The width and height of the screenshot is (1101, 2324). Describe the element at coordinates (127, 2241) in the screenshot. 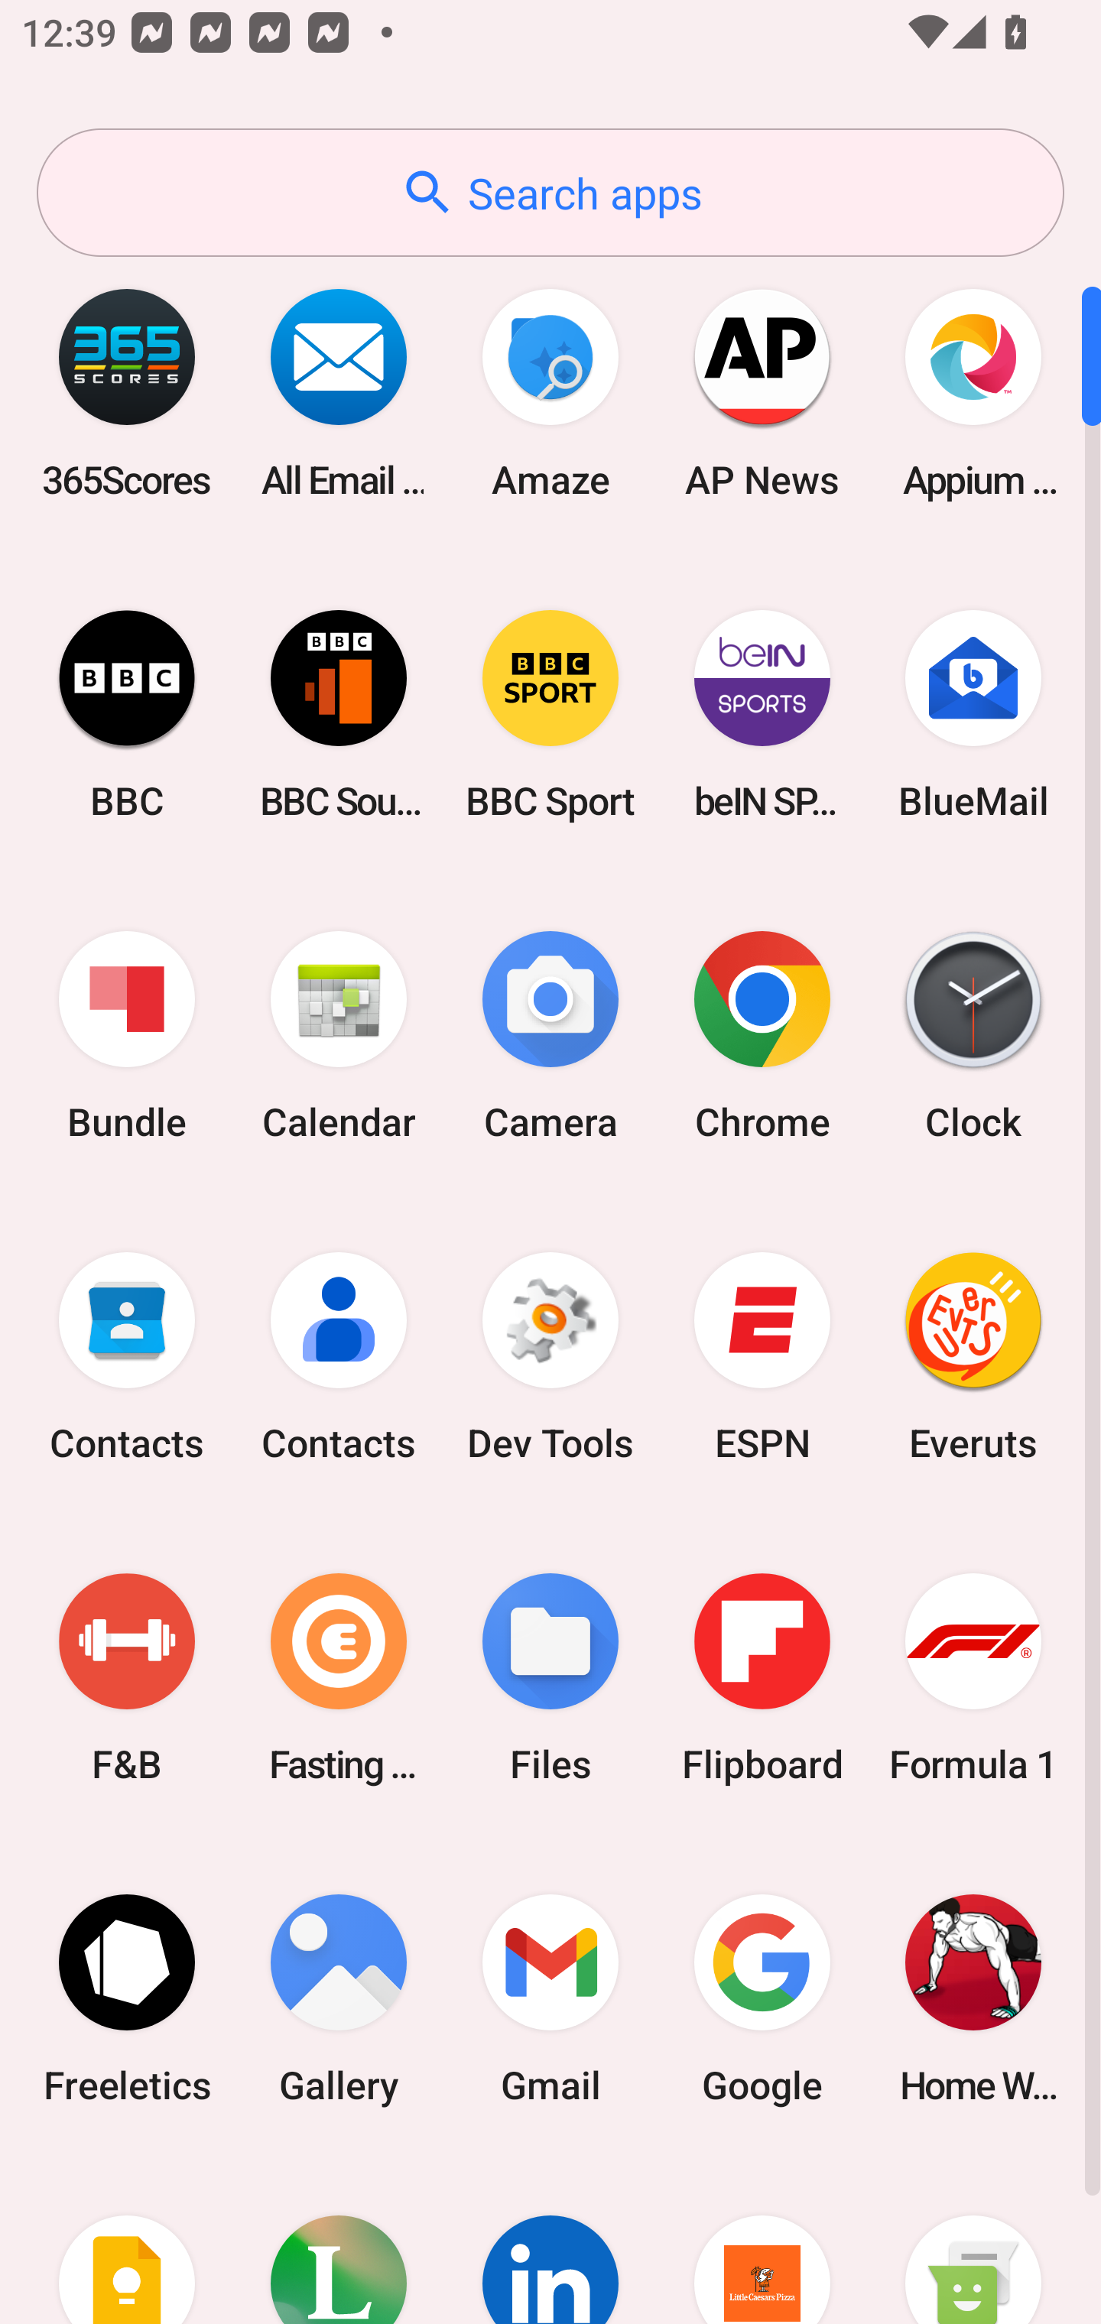

I see `Keep Notes` at that location.